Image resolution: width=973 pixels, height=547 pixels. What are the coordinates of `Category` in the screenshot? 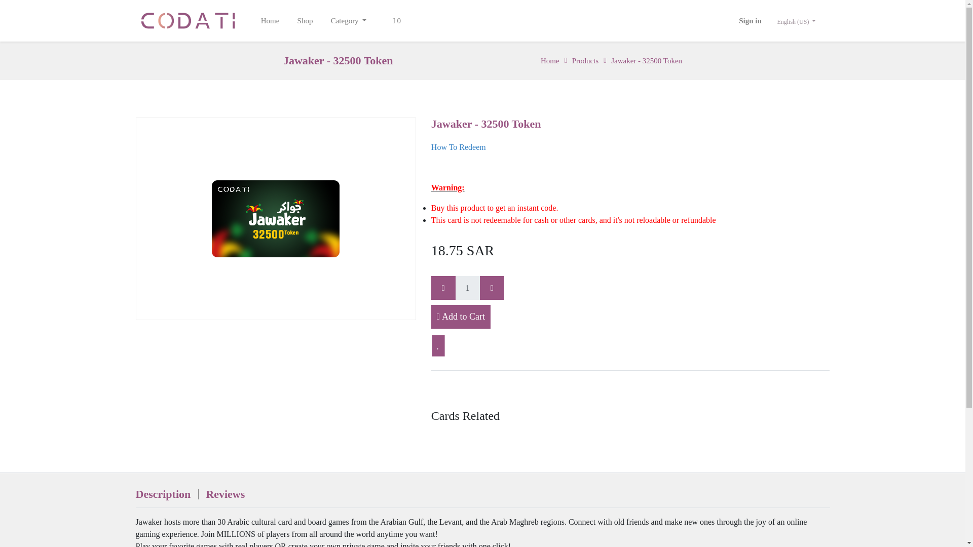 It's located at (349, 20).